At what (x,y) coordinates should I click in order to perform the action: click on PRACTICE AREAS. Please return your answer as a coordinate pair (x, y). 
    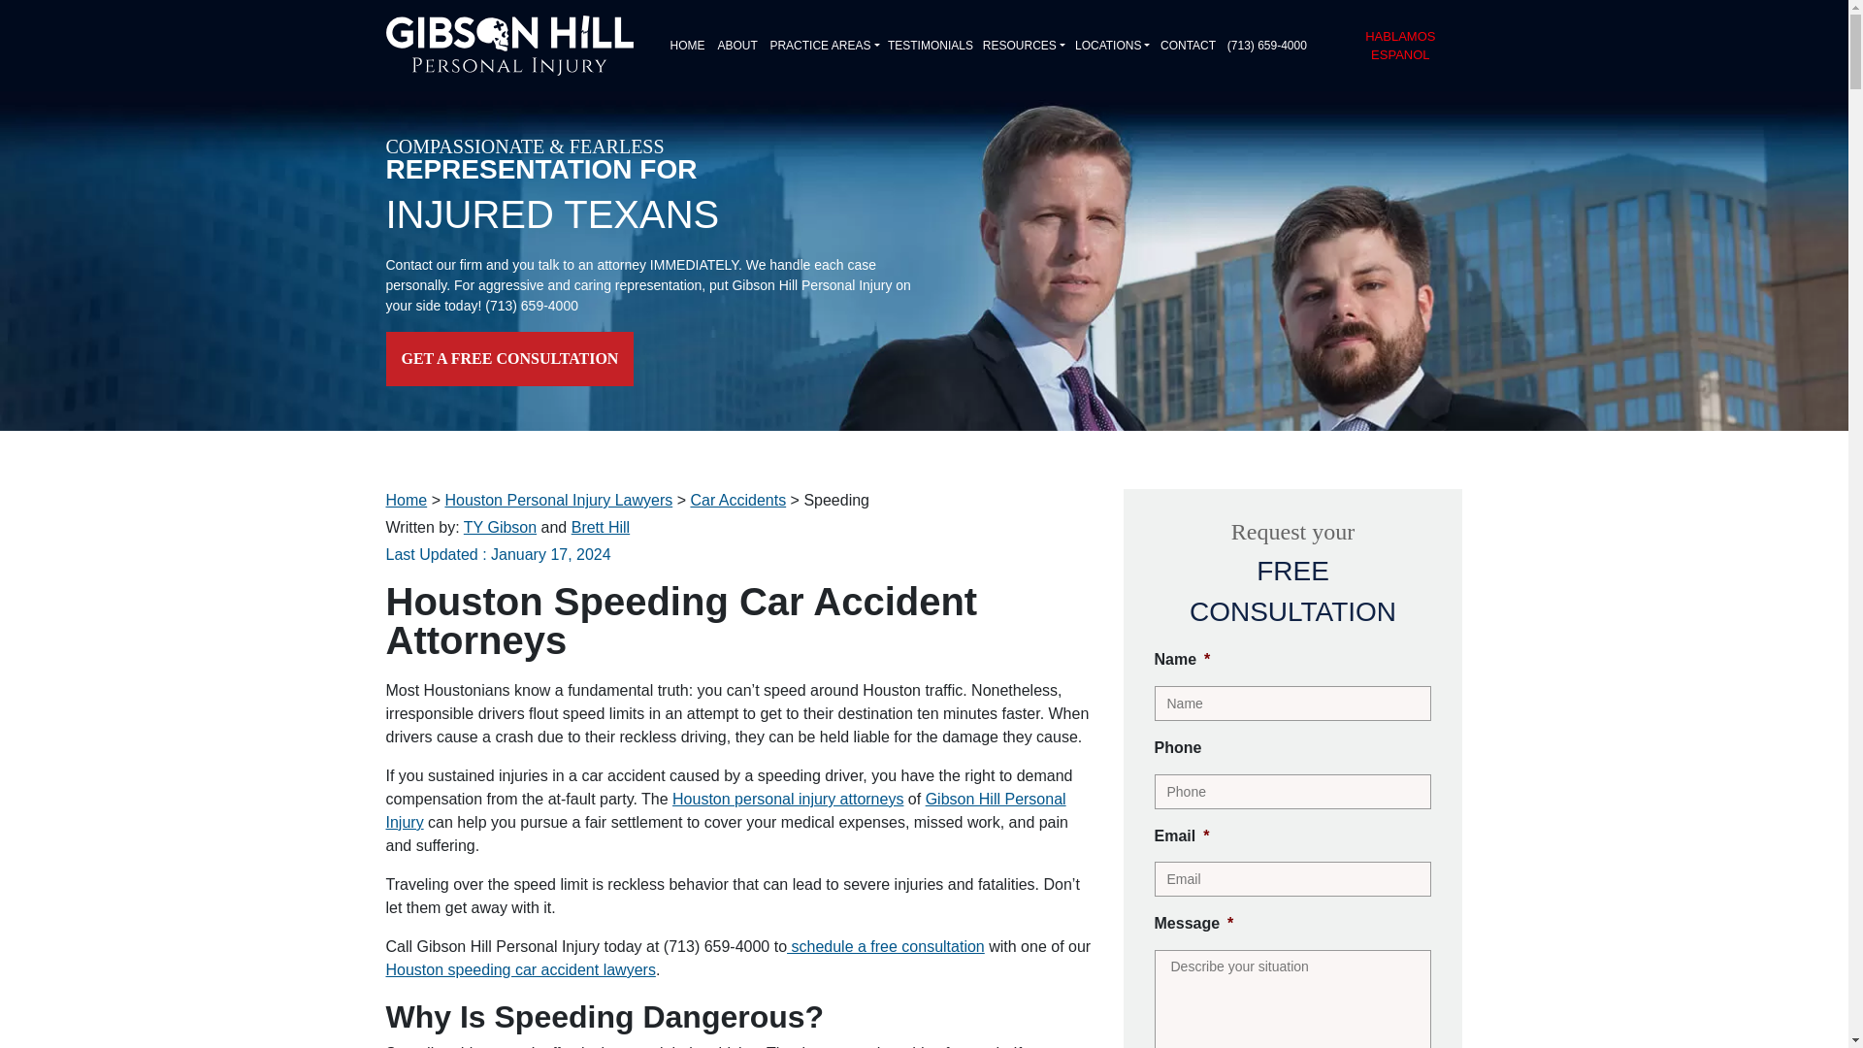
    Looking at the image, I should click on (821, 45).